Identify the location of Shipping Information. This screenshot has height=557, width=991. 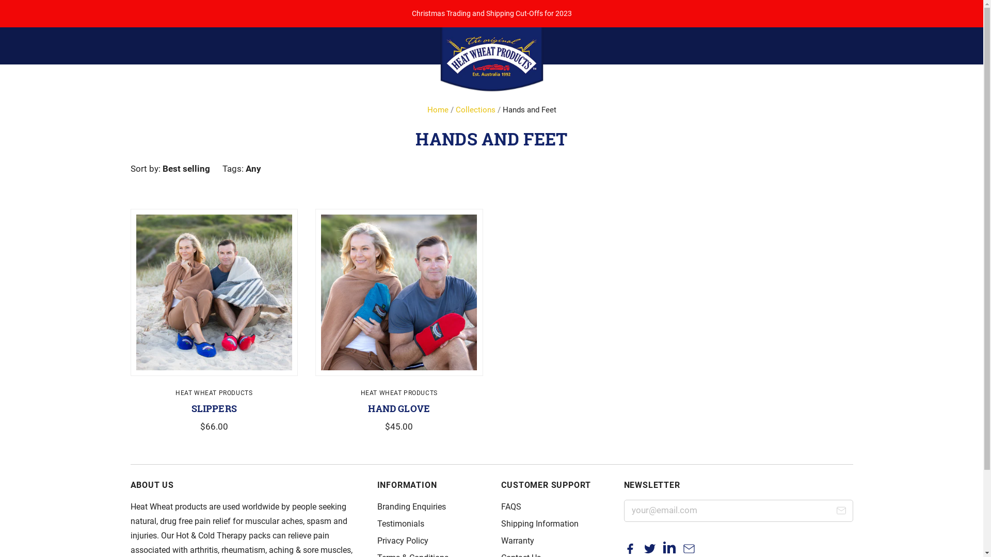
(540, 524).